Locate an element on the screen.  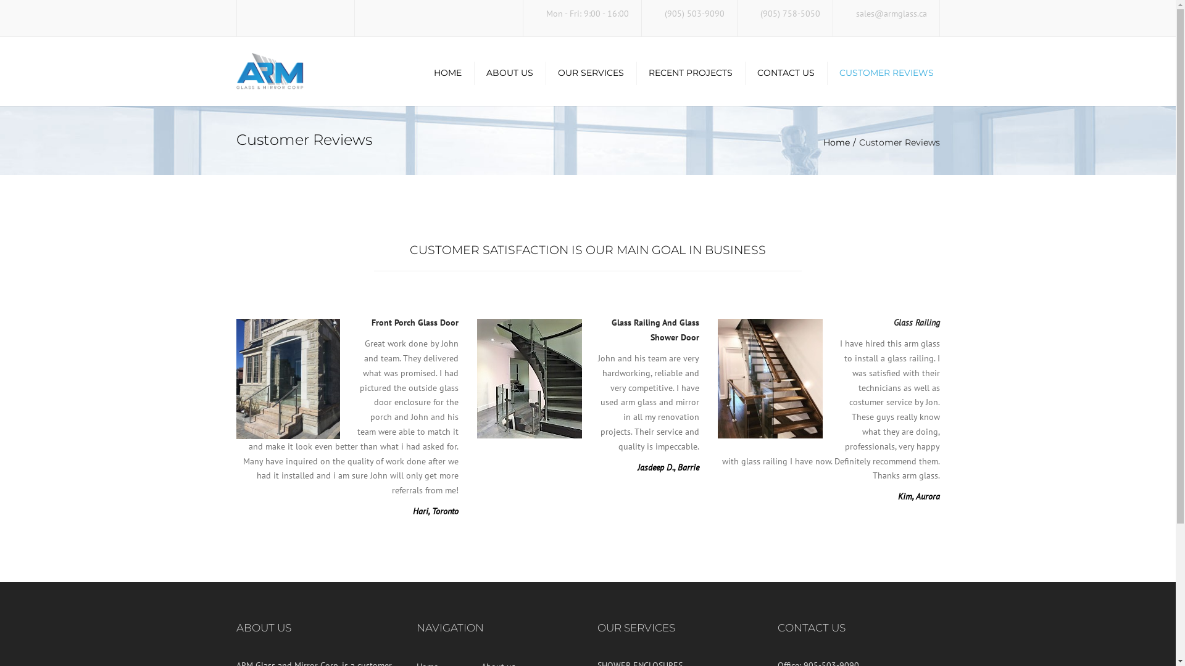
Glass Railing is located at coordinates (917, 323).